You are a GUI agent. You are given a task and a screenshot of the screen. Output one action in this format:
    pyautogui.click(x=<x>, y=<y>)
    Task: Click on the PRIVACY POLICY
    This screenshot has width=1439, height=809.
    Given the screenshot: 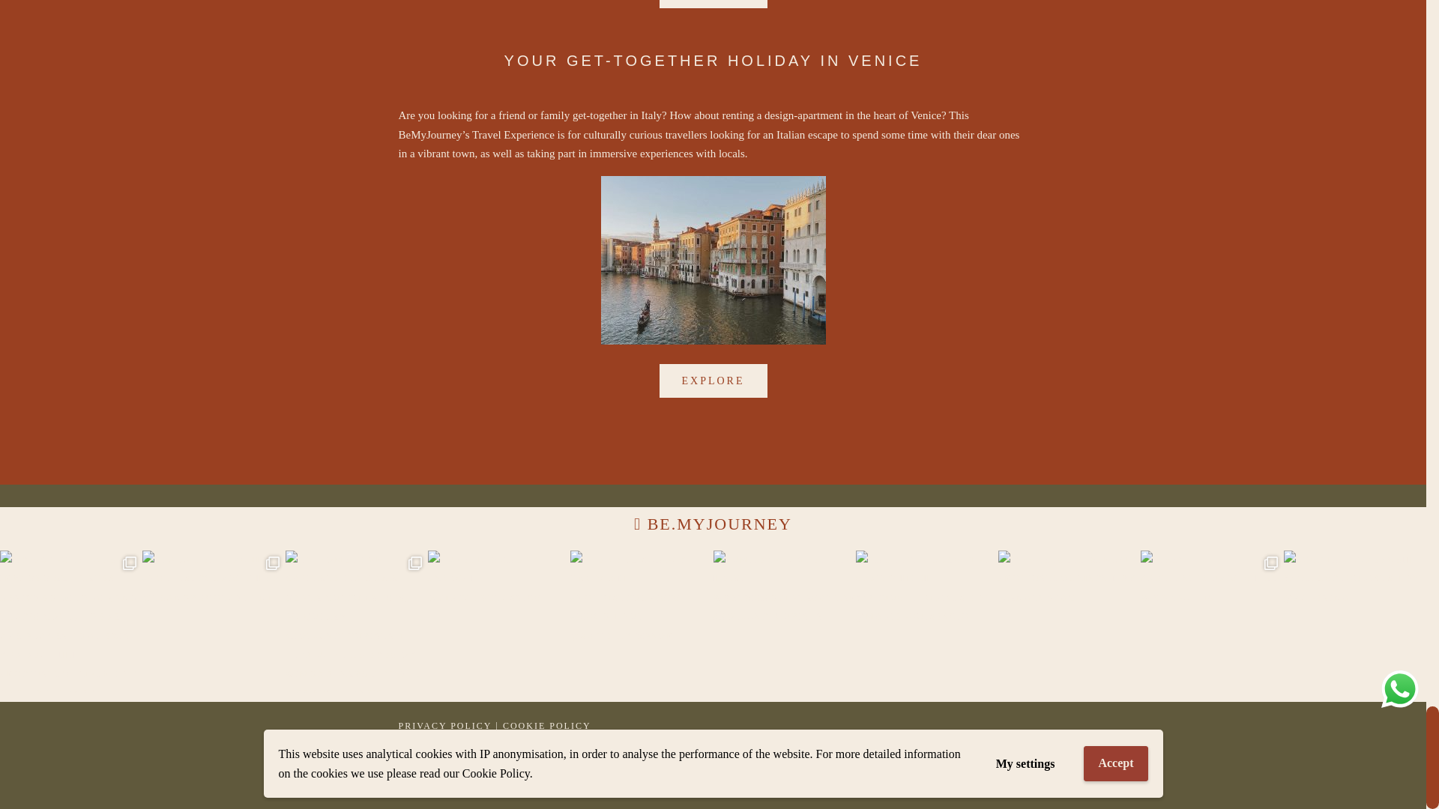 What is the action you would take?
    pyautogui.click(x=445, y=727)
    